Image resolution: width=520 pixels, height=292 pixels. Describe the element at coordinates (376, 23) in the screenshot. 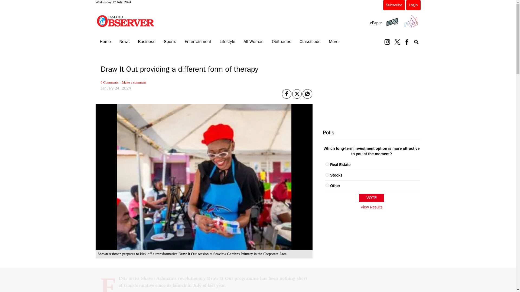

I see `ePaper` at that location.